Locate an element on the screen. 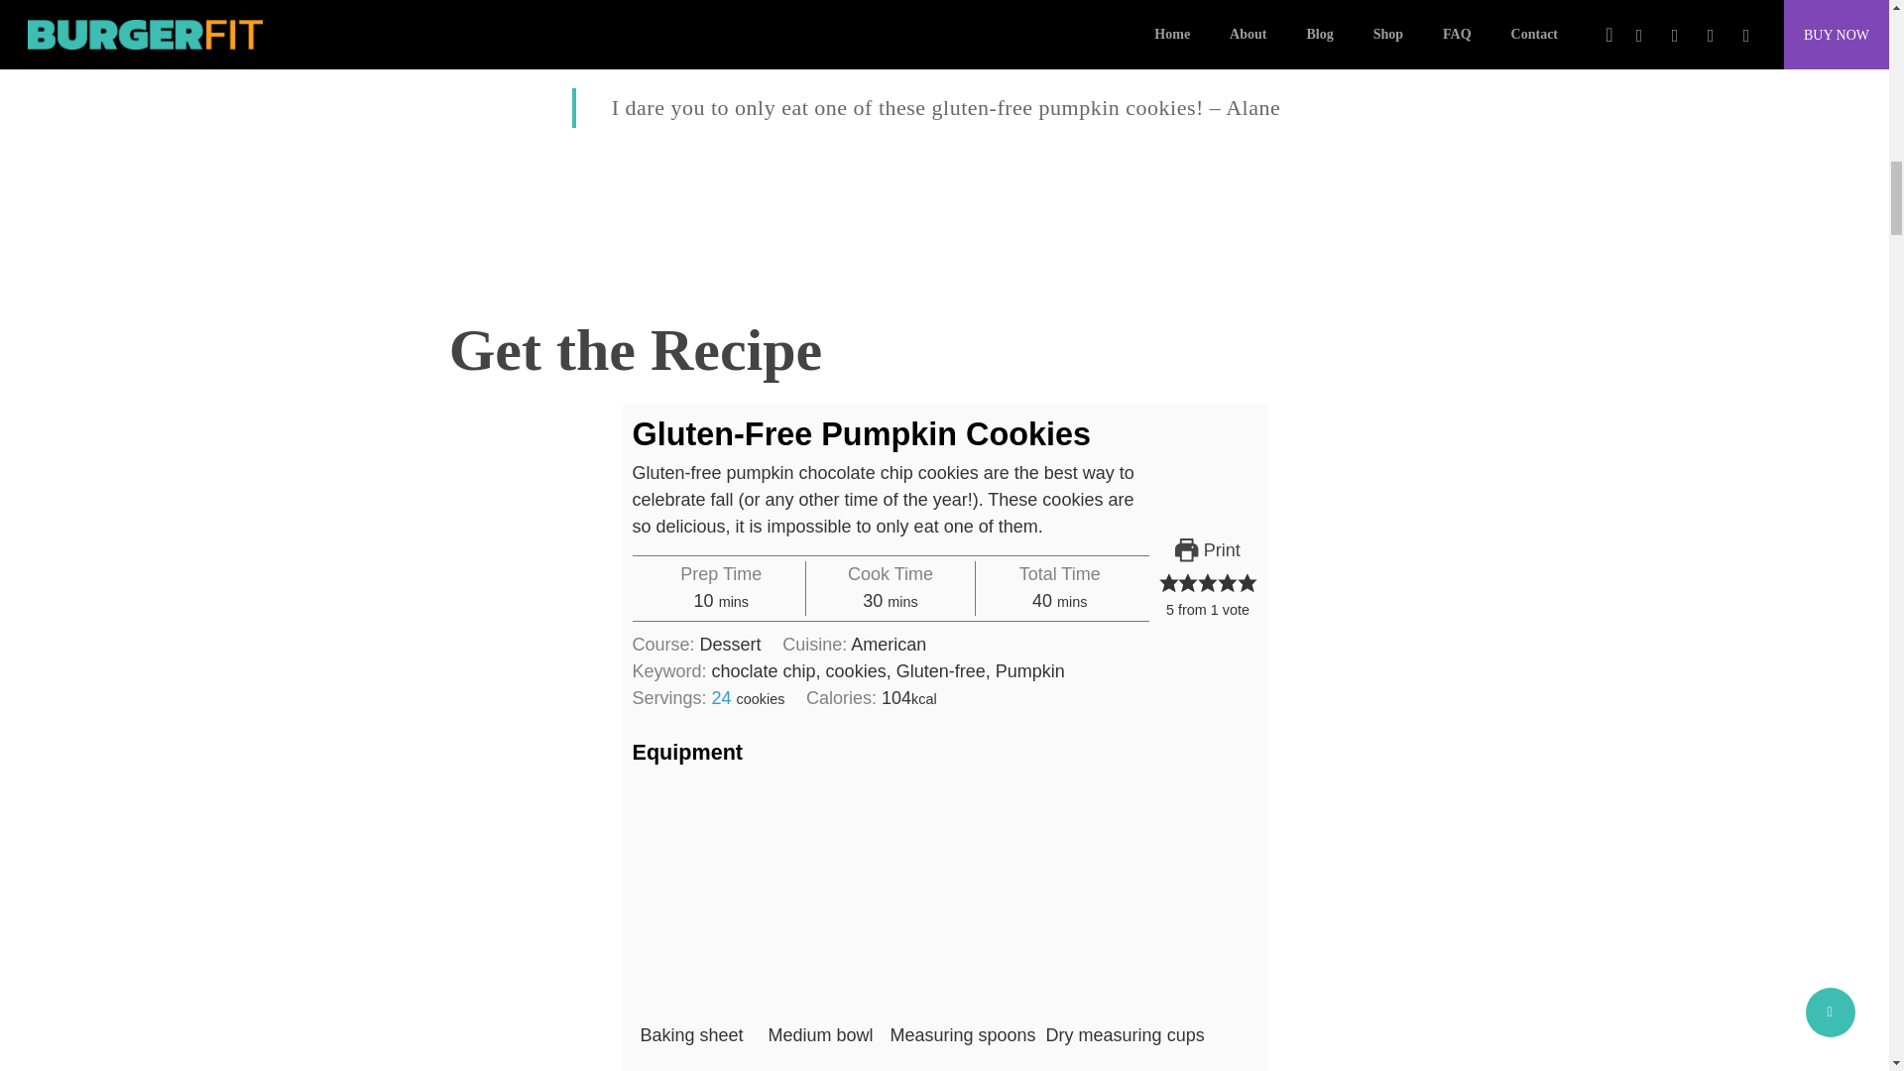 This screenshot has width=1904, height=1071. Print is located at coordinates (1208, 551).